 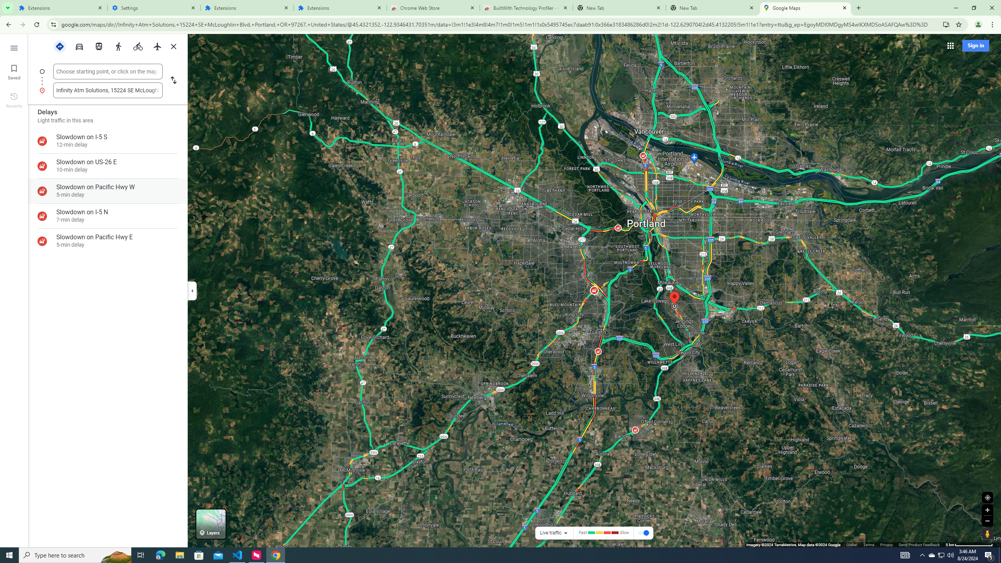 What do you see at coordinates (80, 46) in the screenshot?
I see `Driving` at bounding box center [80, 46].